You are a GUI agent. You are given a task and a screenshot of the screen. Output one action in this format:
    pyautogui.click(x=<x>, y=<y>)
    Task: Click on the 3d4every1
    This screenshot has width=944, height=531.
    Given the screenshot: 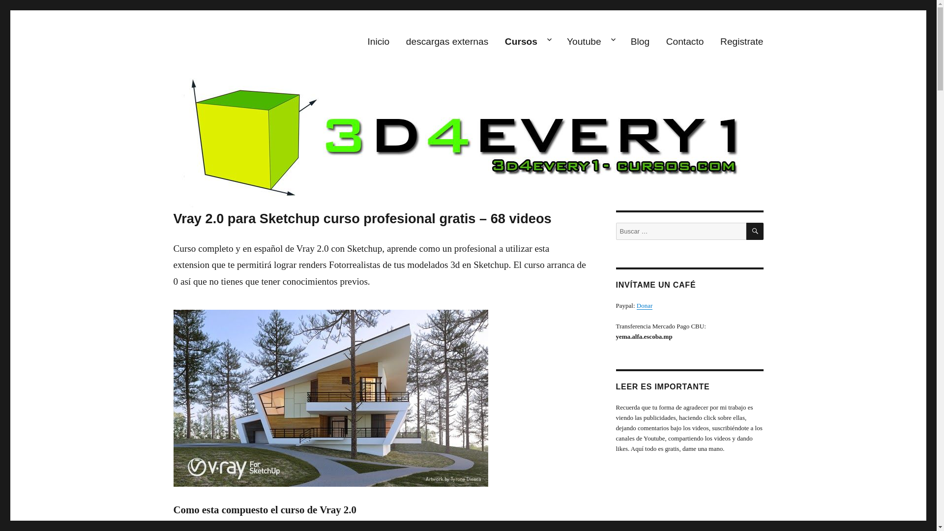 What is the action you would take?
    pyautogui.click(x=206, y=22)
    